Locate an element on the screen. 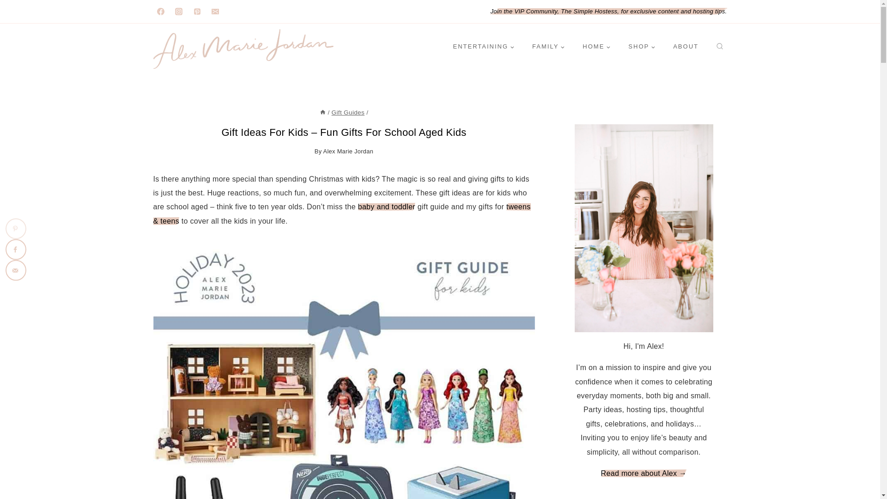 The height and width of the screenshot is (499, 887). Send over email is located at coordinates (16, 270).